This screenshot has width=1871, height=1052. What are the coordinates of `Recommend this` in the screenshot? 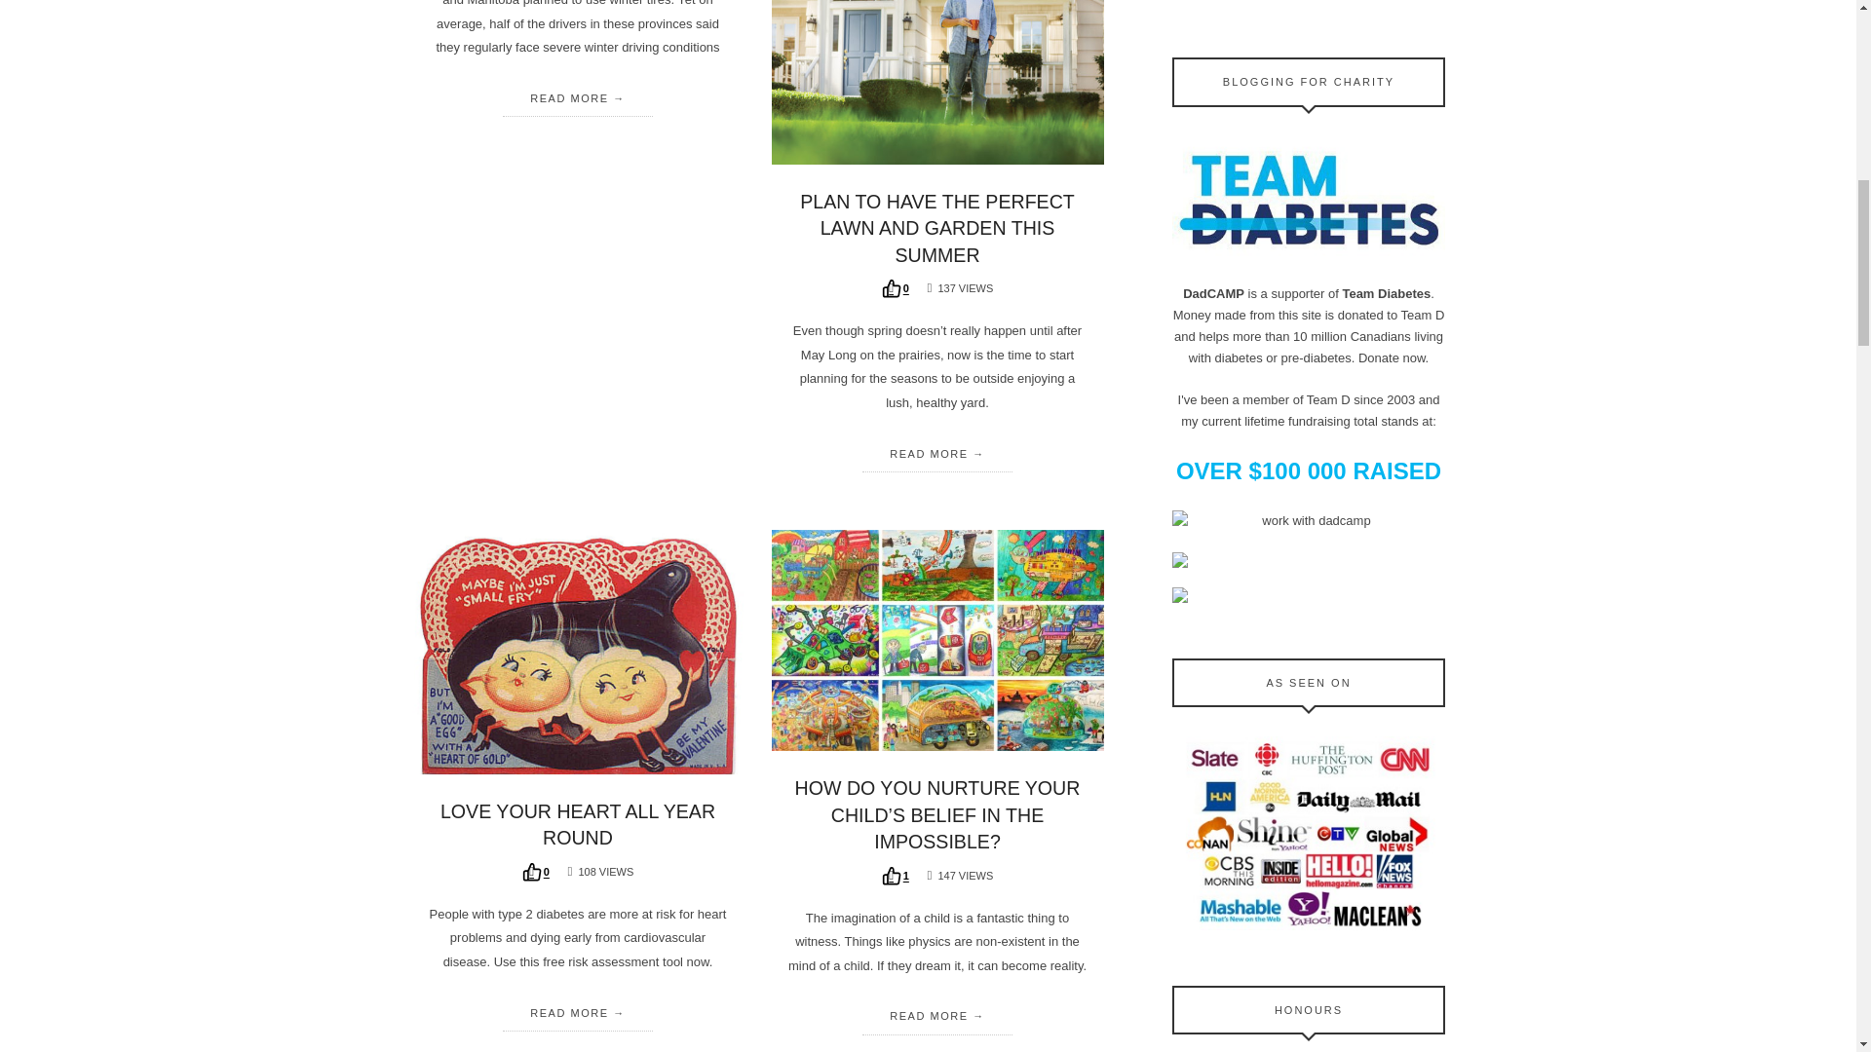 It's located at (536, 871).